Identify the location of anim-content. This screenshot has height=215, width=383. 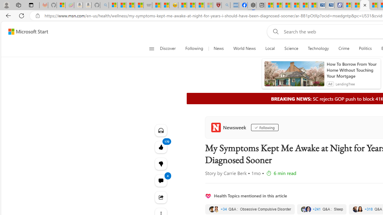
(294, 76).